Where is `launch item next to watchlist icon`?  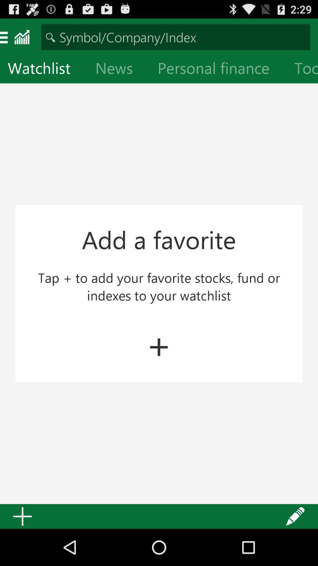 launch item next to watchlist icon is located at coordinates (119, 70).